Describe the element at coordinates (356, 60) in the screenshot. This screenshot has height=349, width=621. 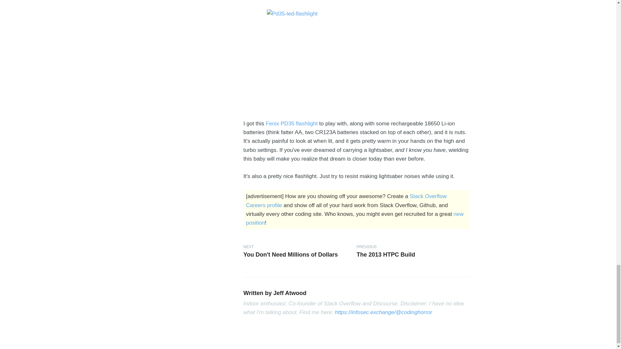
I see `Pd35-led-flashlight` at that location.